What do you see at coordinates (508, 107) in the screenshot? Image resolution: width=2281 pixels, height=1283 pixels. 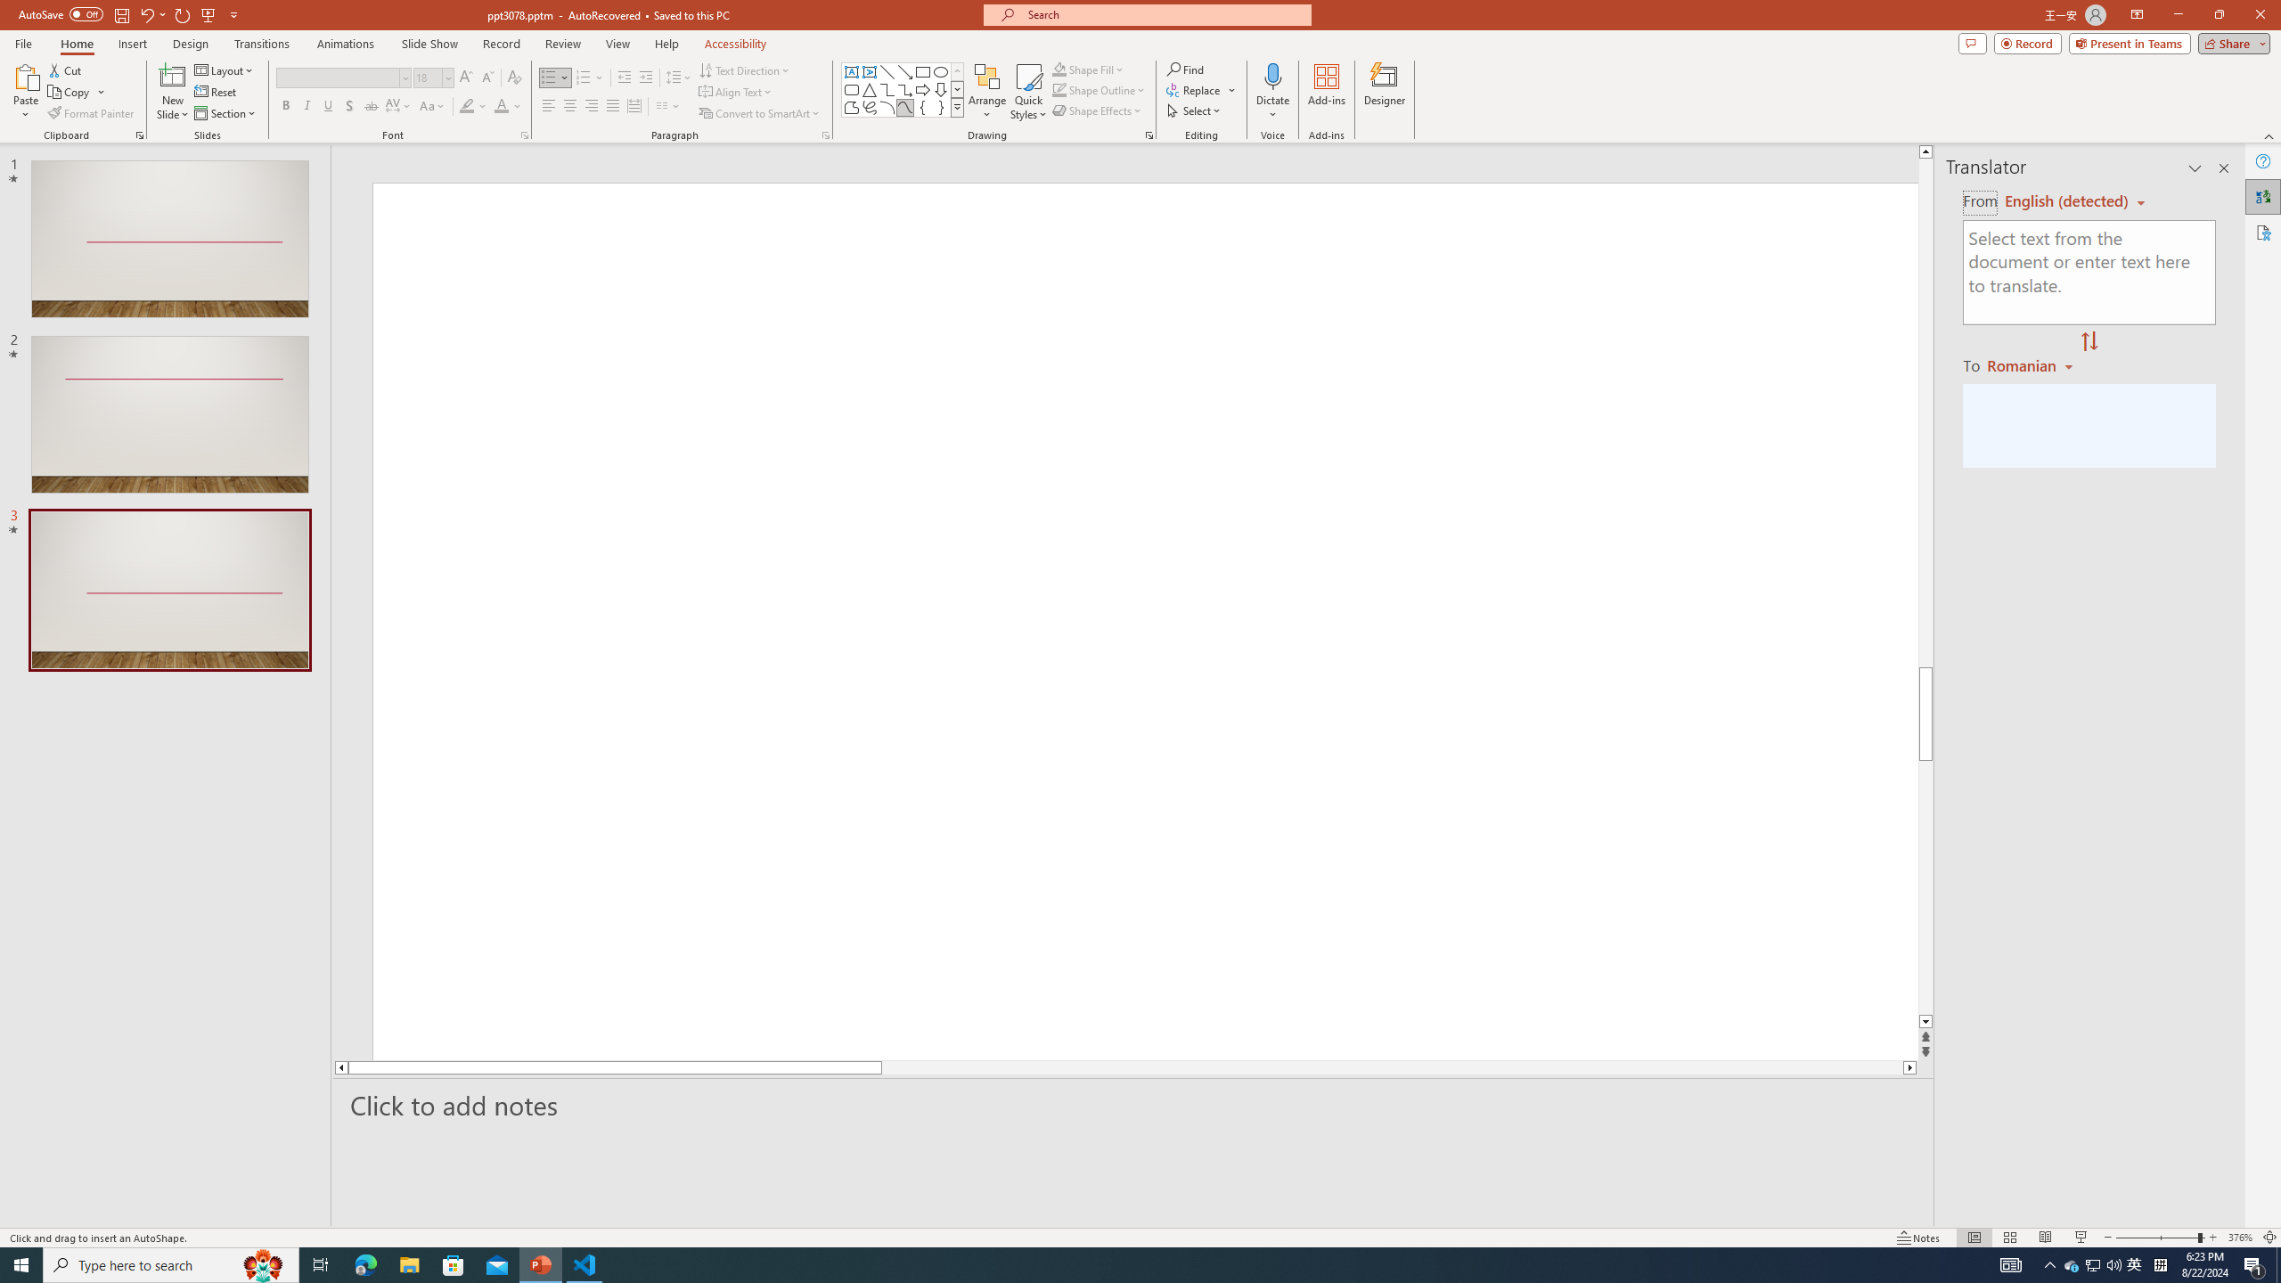 I see `Font Color` at bounding box center [508, 107].